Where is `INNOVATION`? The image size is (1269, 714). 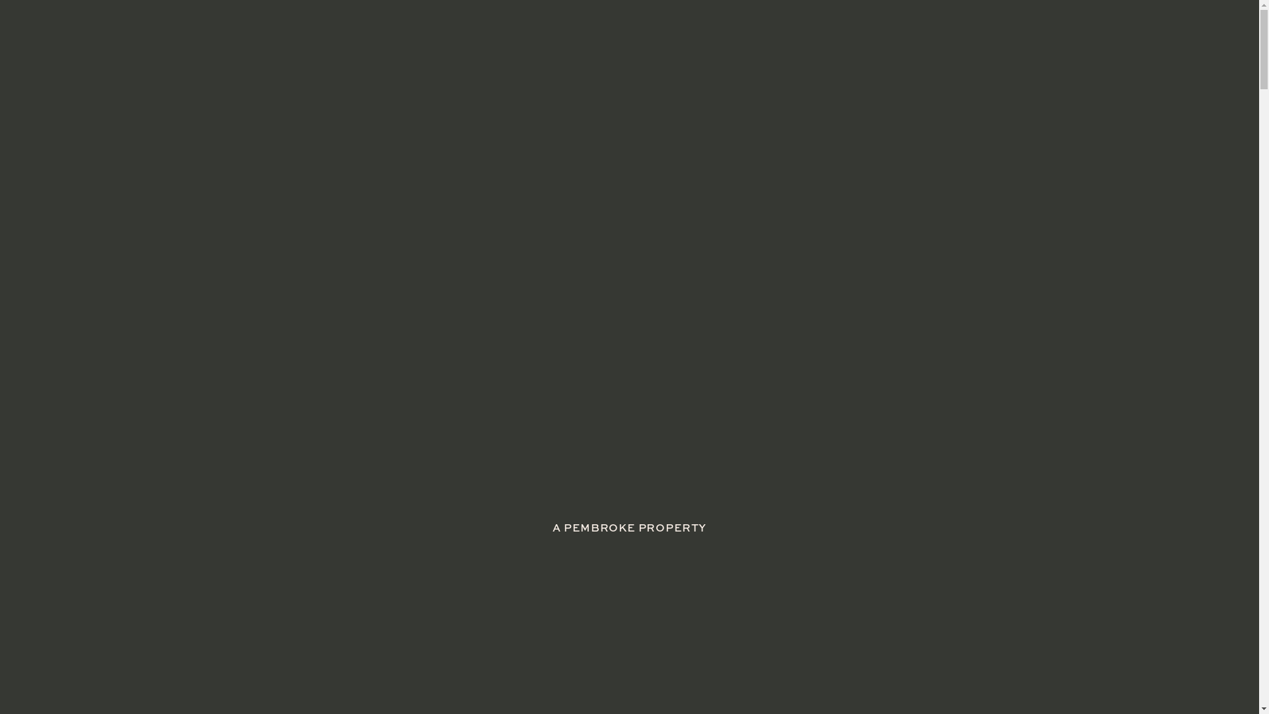
INNOVATION is located at coordinates (456, 329).